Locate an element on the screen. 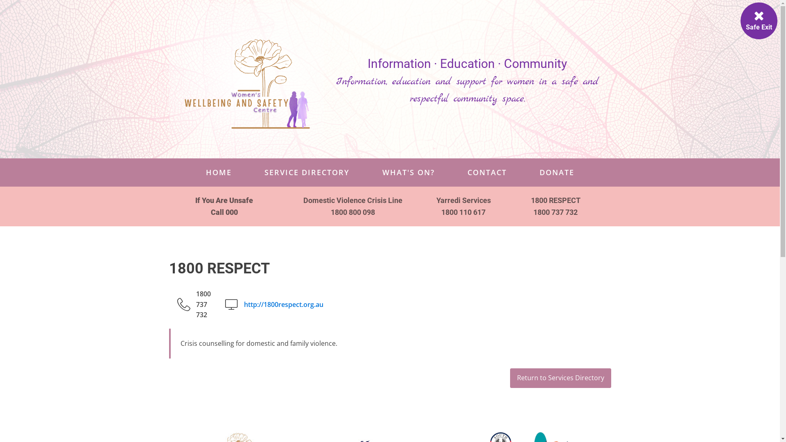 Image resolution: width=786 pixels, height=442 pixels. Return to Services Directory is located at coordinates (561, 378).